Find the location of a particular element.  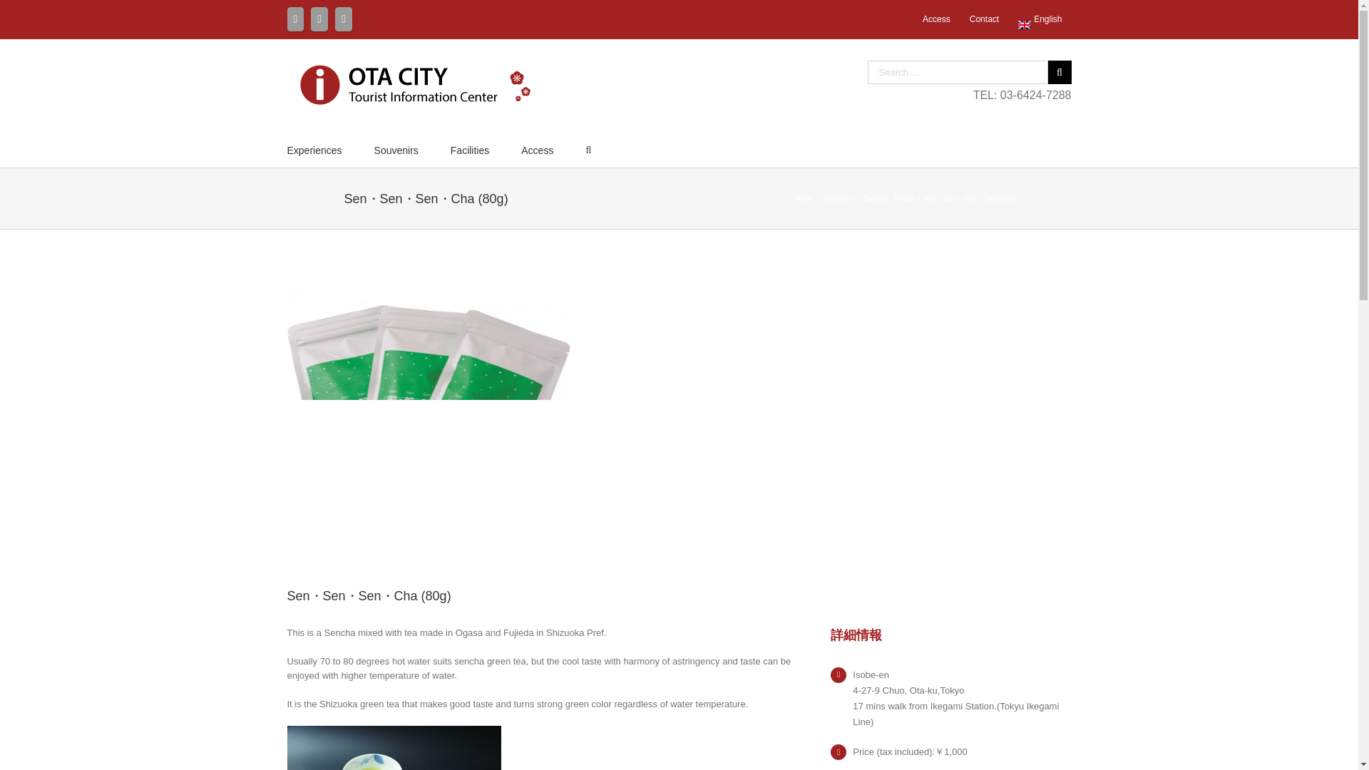

Access is located at coordinates (537, 149).